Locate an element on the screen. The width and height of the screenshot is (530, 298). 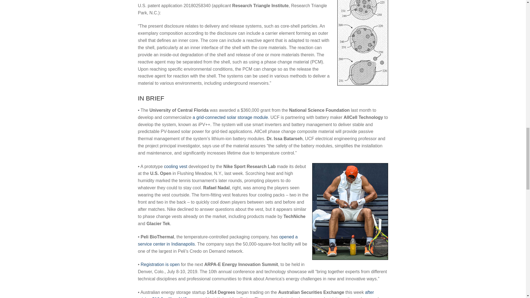
cooling vest is located at coordinates (176, 167).